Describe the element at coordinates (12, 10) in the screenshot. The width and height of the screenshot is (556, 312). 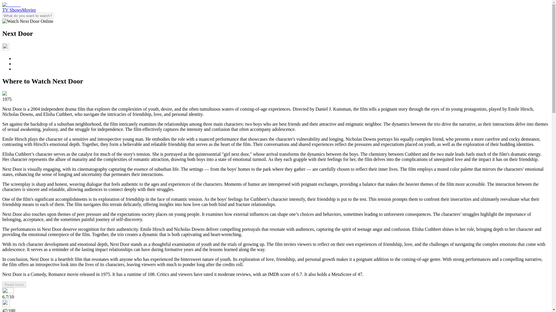
I see `TV Shows` at that location.